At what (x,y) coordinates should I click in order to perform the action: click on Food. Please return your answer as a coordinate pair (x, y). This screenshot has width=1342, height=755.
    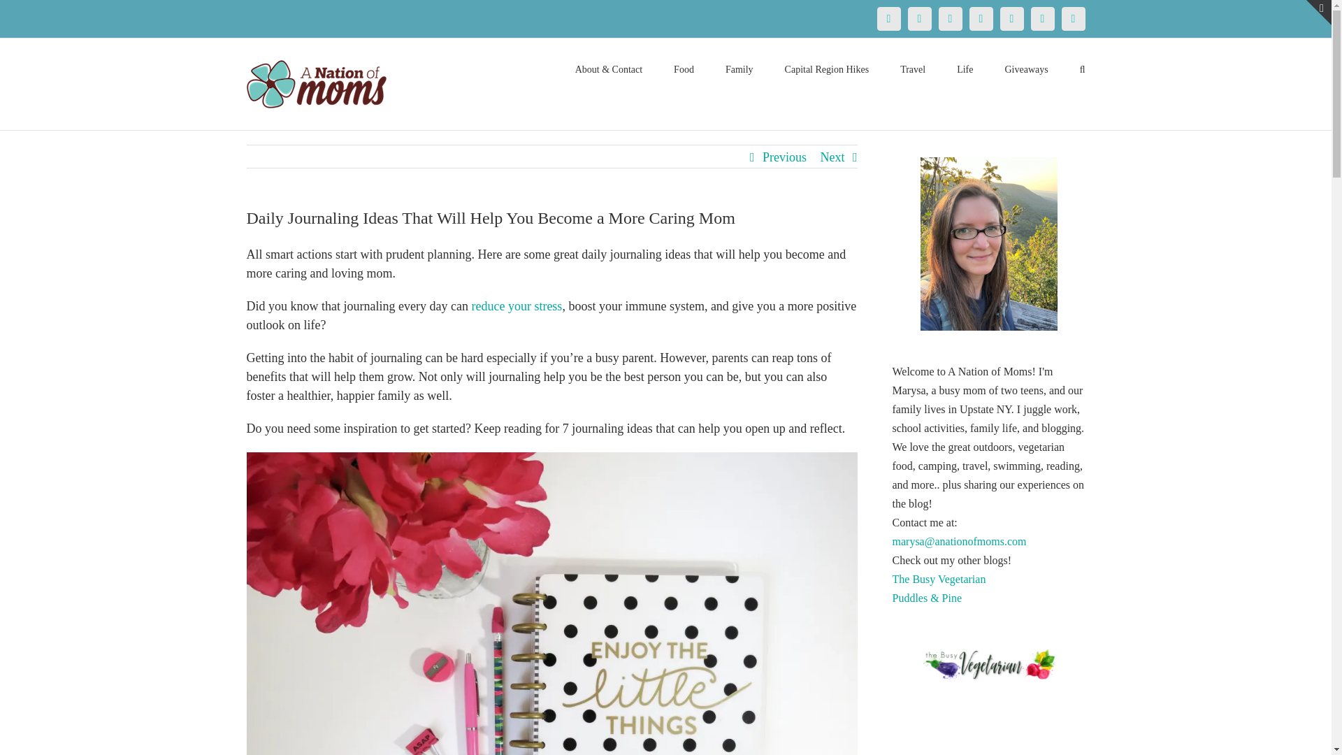
    Looking at the image, I should click on (684, 69).